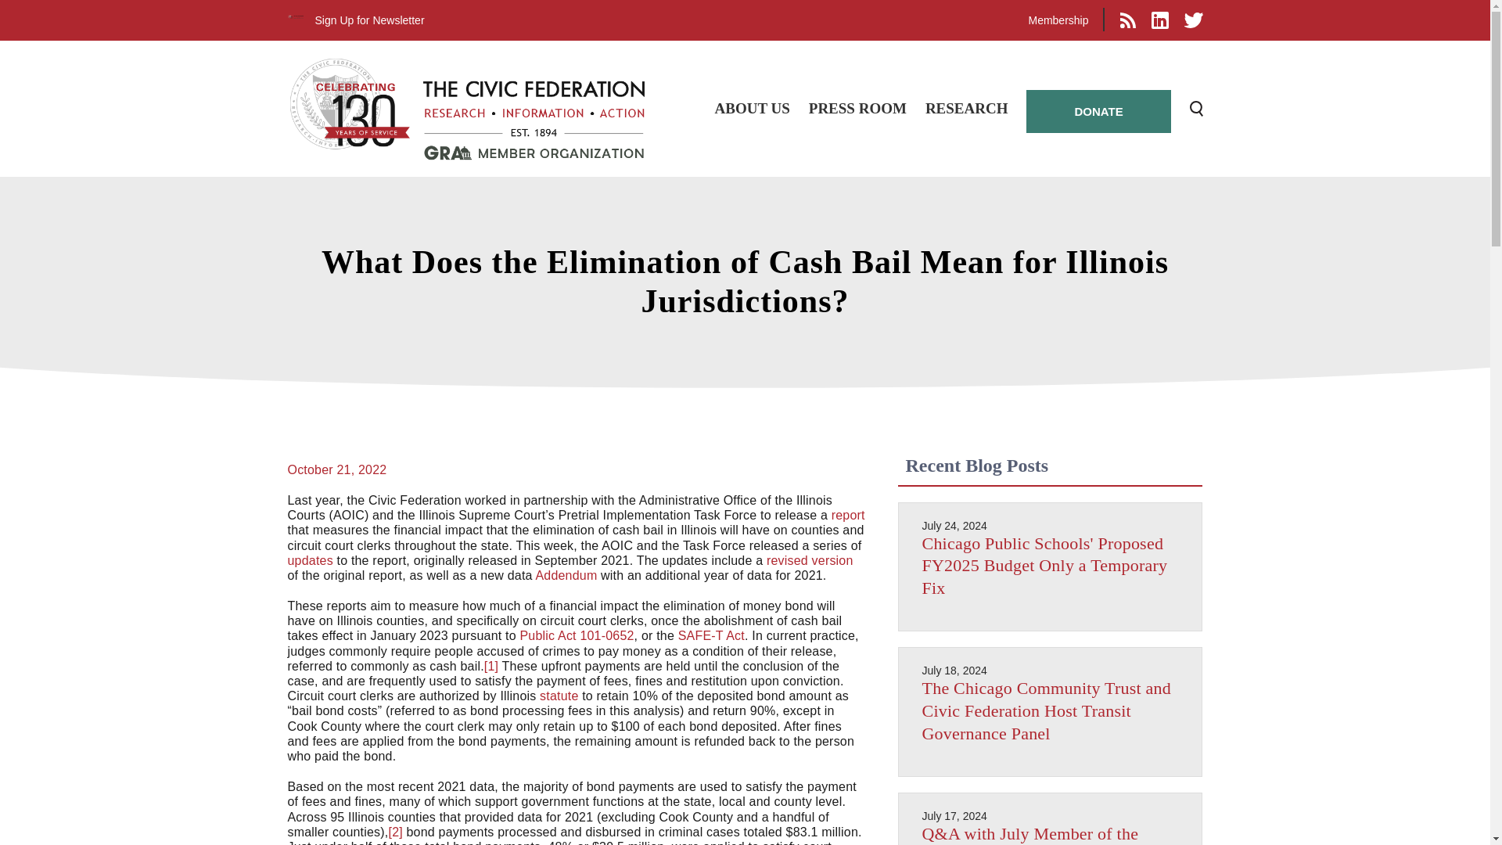 The height and width of the screenshot is (845, 1502). What do you see at coordinates (565, 575) in the screenshot?
I see `Addendum` at bounding box center [565, 575].